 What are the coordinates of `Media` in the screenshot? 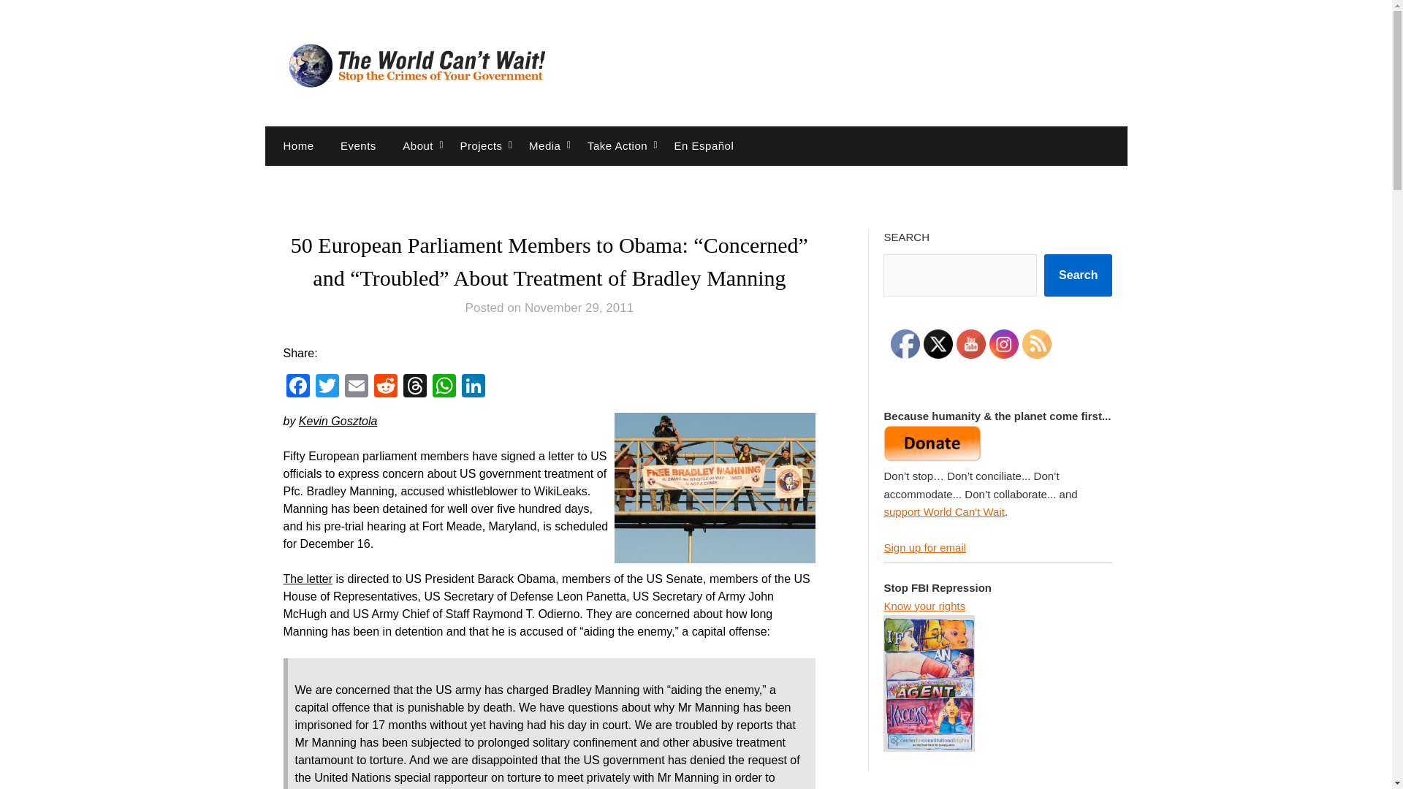 It's located at (545, 145).